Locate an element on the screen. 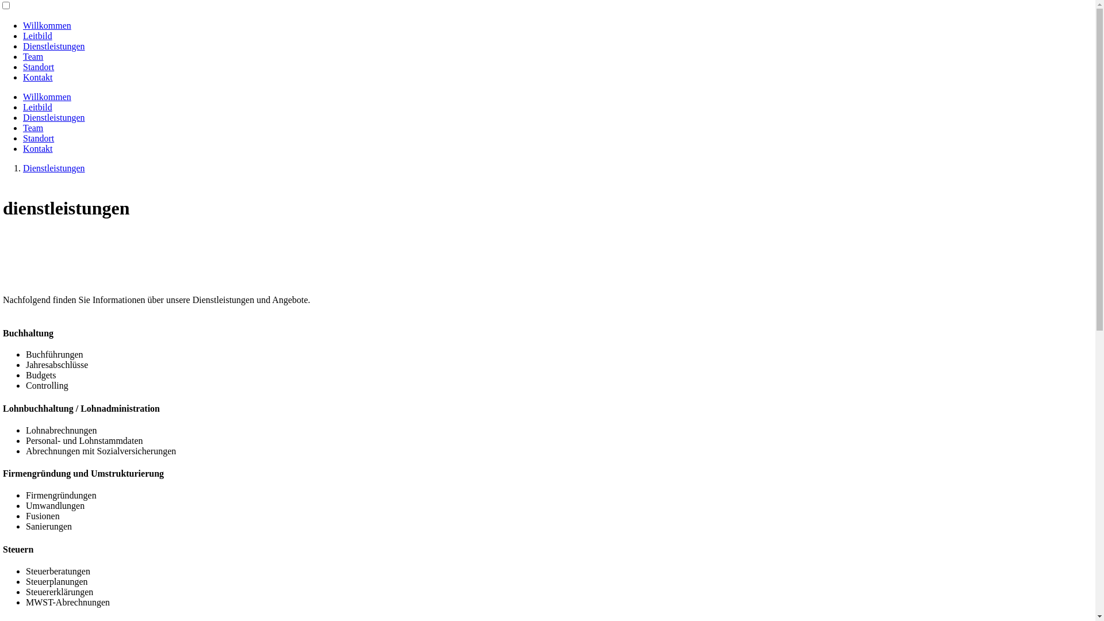 This screenshot has height=621, width=1104. Team is located at coordinates (33, 56).